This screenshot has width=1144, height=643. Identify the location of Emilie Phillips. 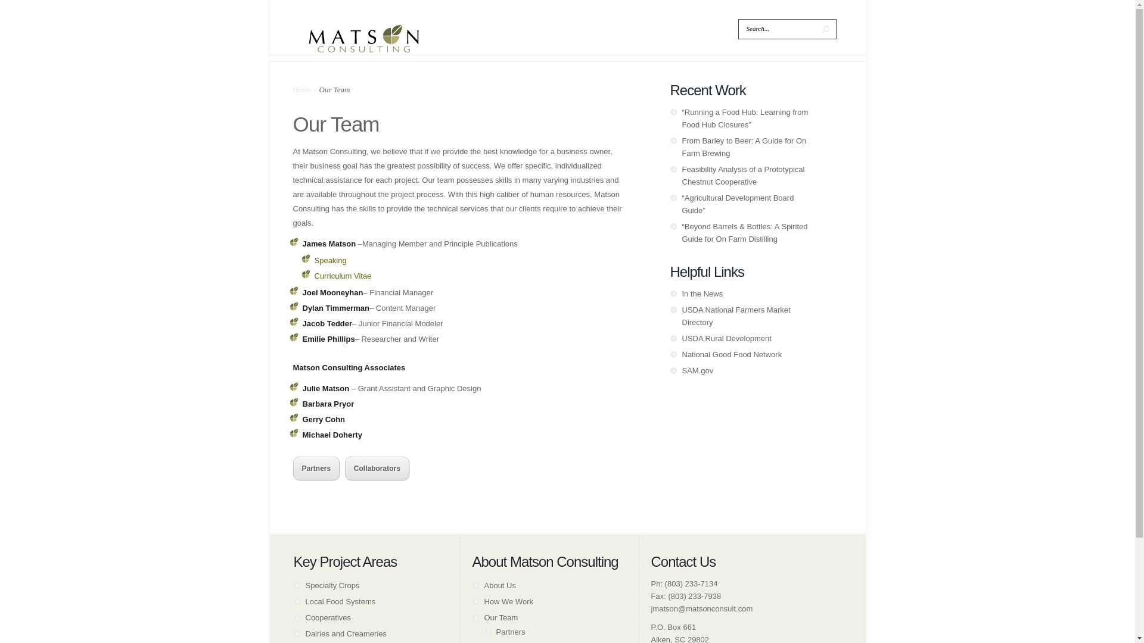
(329, 338).